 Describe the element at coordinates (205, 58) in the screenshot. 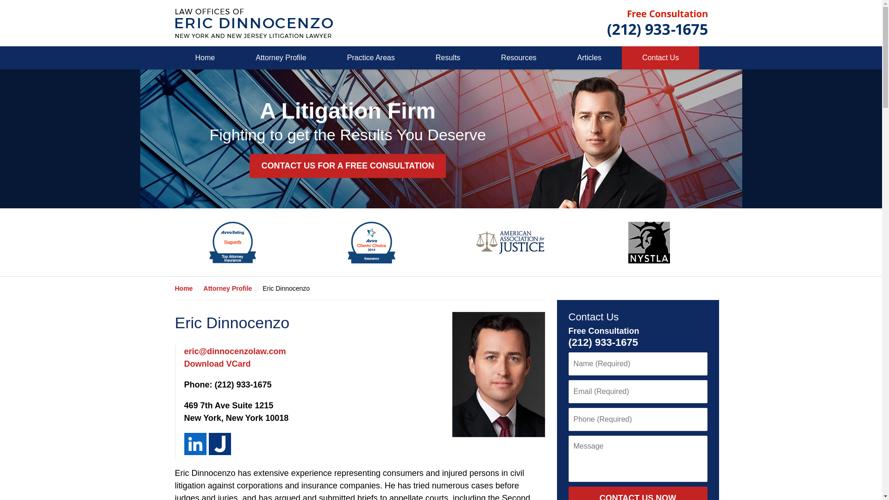

I see `Home` at that location.